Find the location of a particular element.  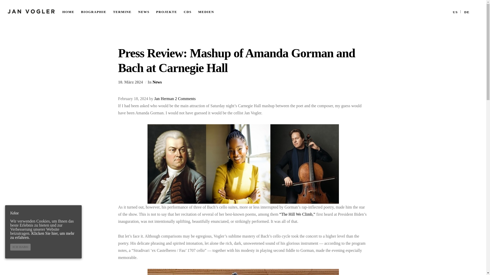

US is located at coordinates (455, 12).